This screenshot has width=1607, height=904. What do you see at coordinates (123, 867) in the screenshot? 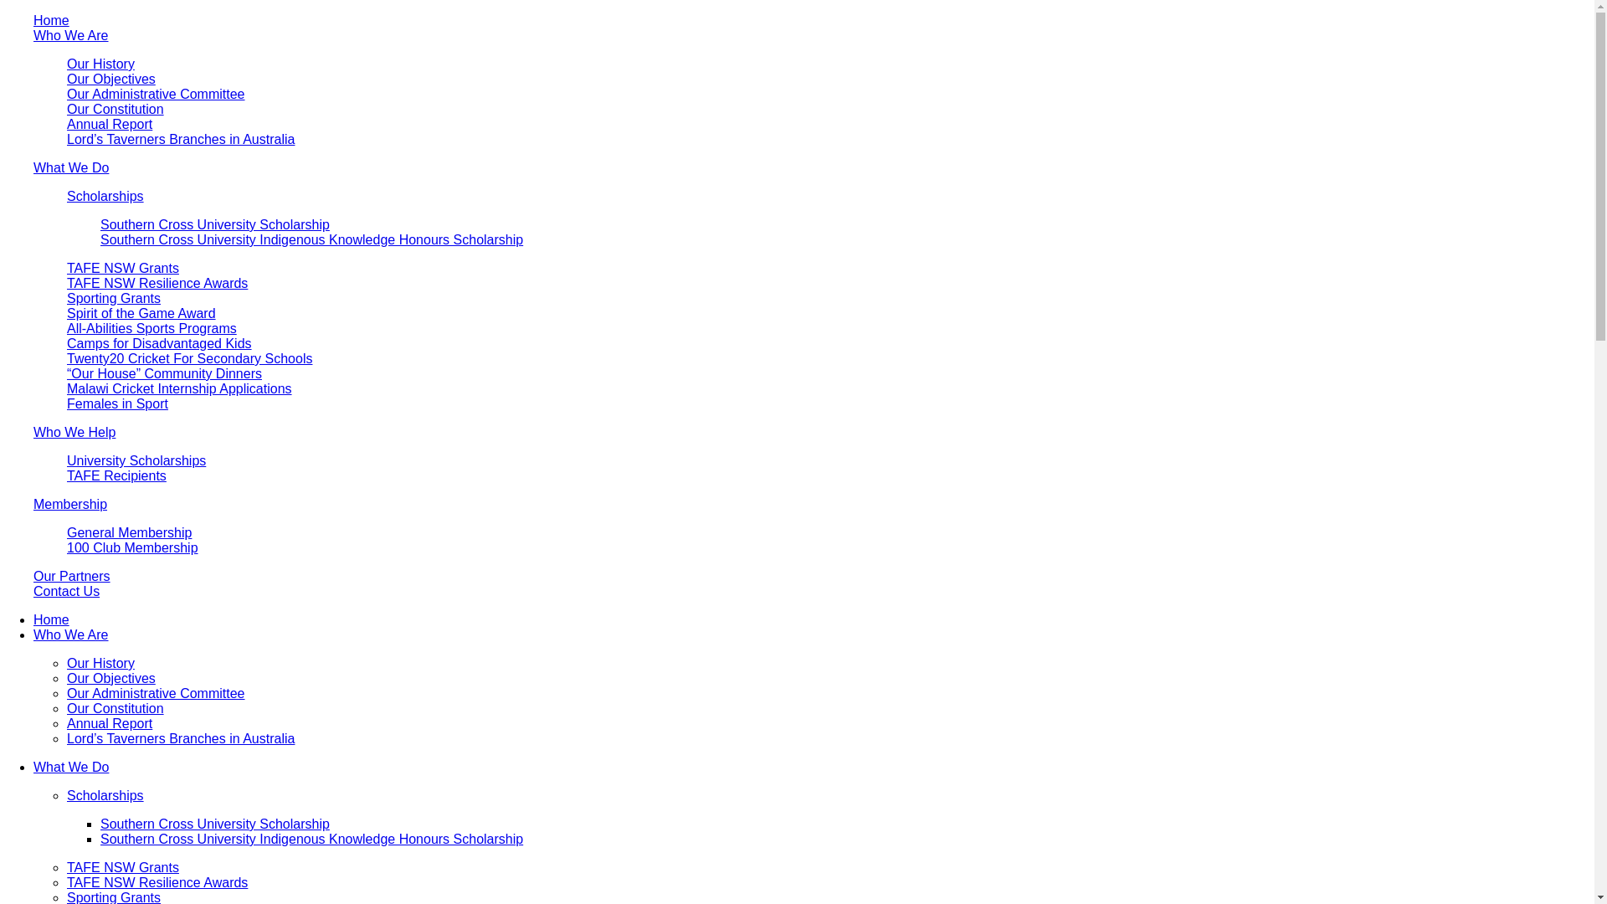
I see `TAFE NSW Grants` at bounding box center [123, 867].